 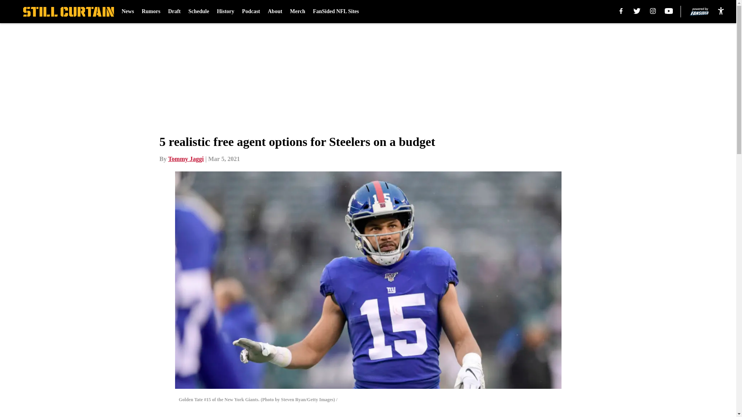 What do you see at coordinates (336, 12) in the screenshot?
I see `FanSided NFL Sites` at bounding box center [336, 12].